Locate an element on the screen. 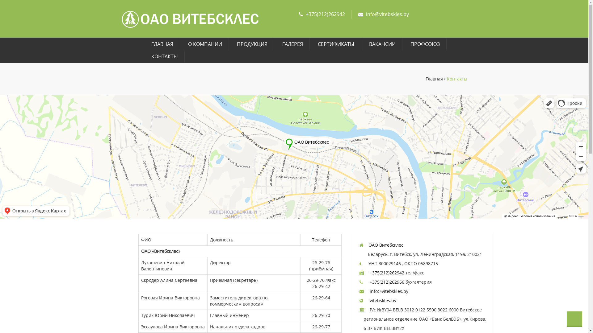  +375(212)262942 is located at coordinates (326, 14).